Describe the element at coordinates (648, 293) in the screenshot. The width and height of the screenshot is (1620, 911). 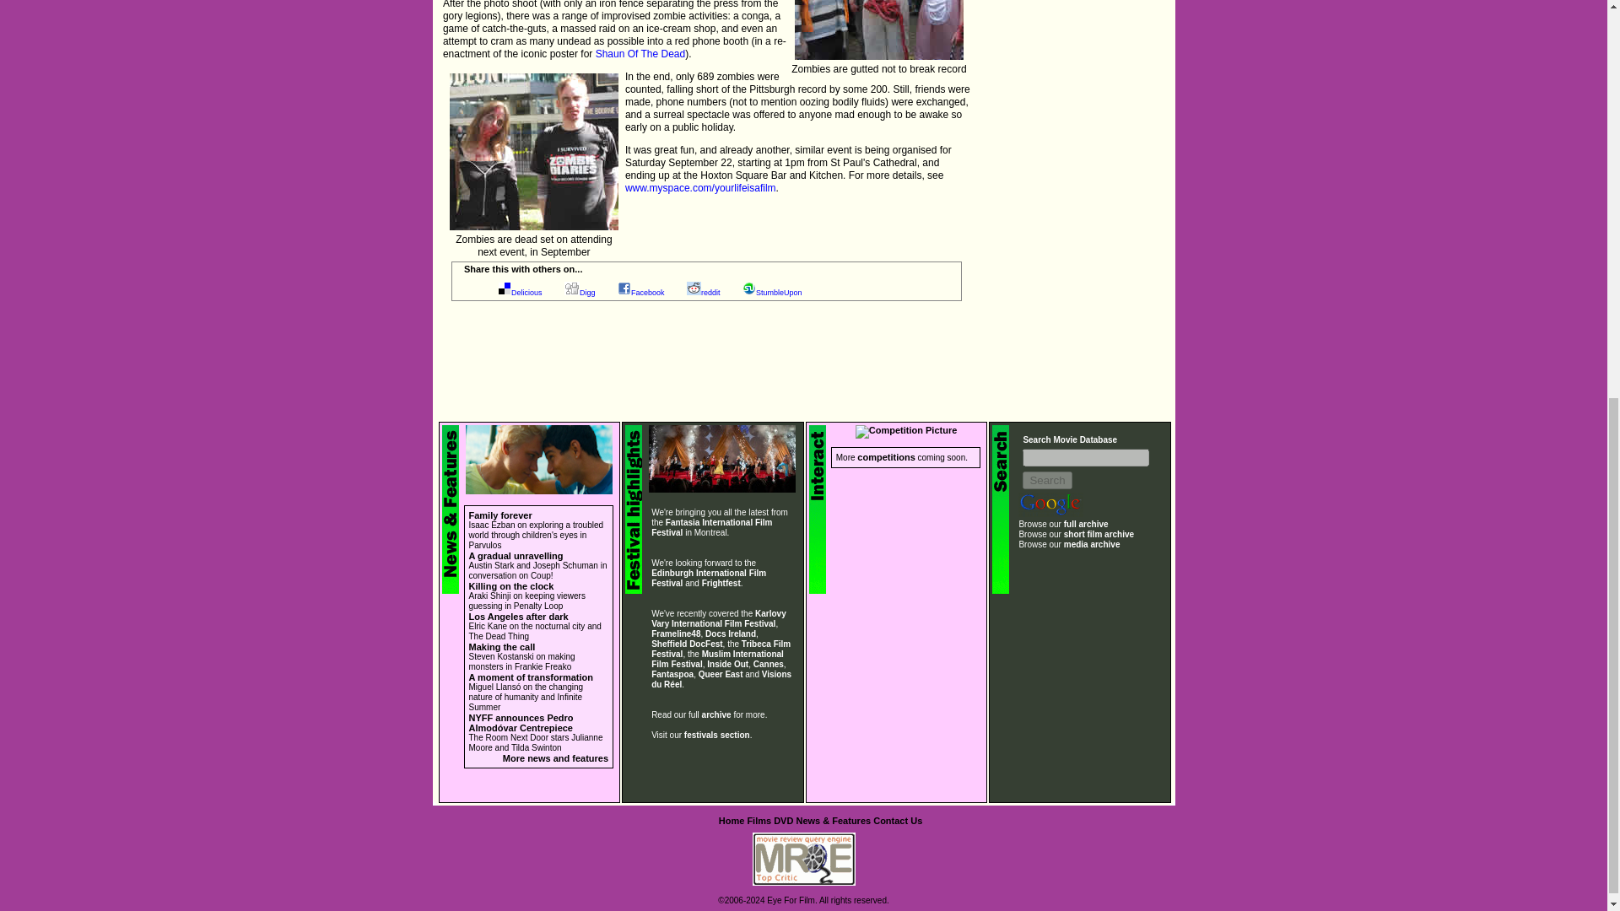
I see `Post this to Facebook` at that location.